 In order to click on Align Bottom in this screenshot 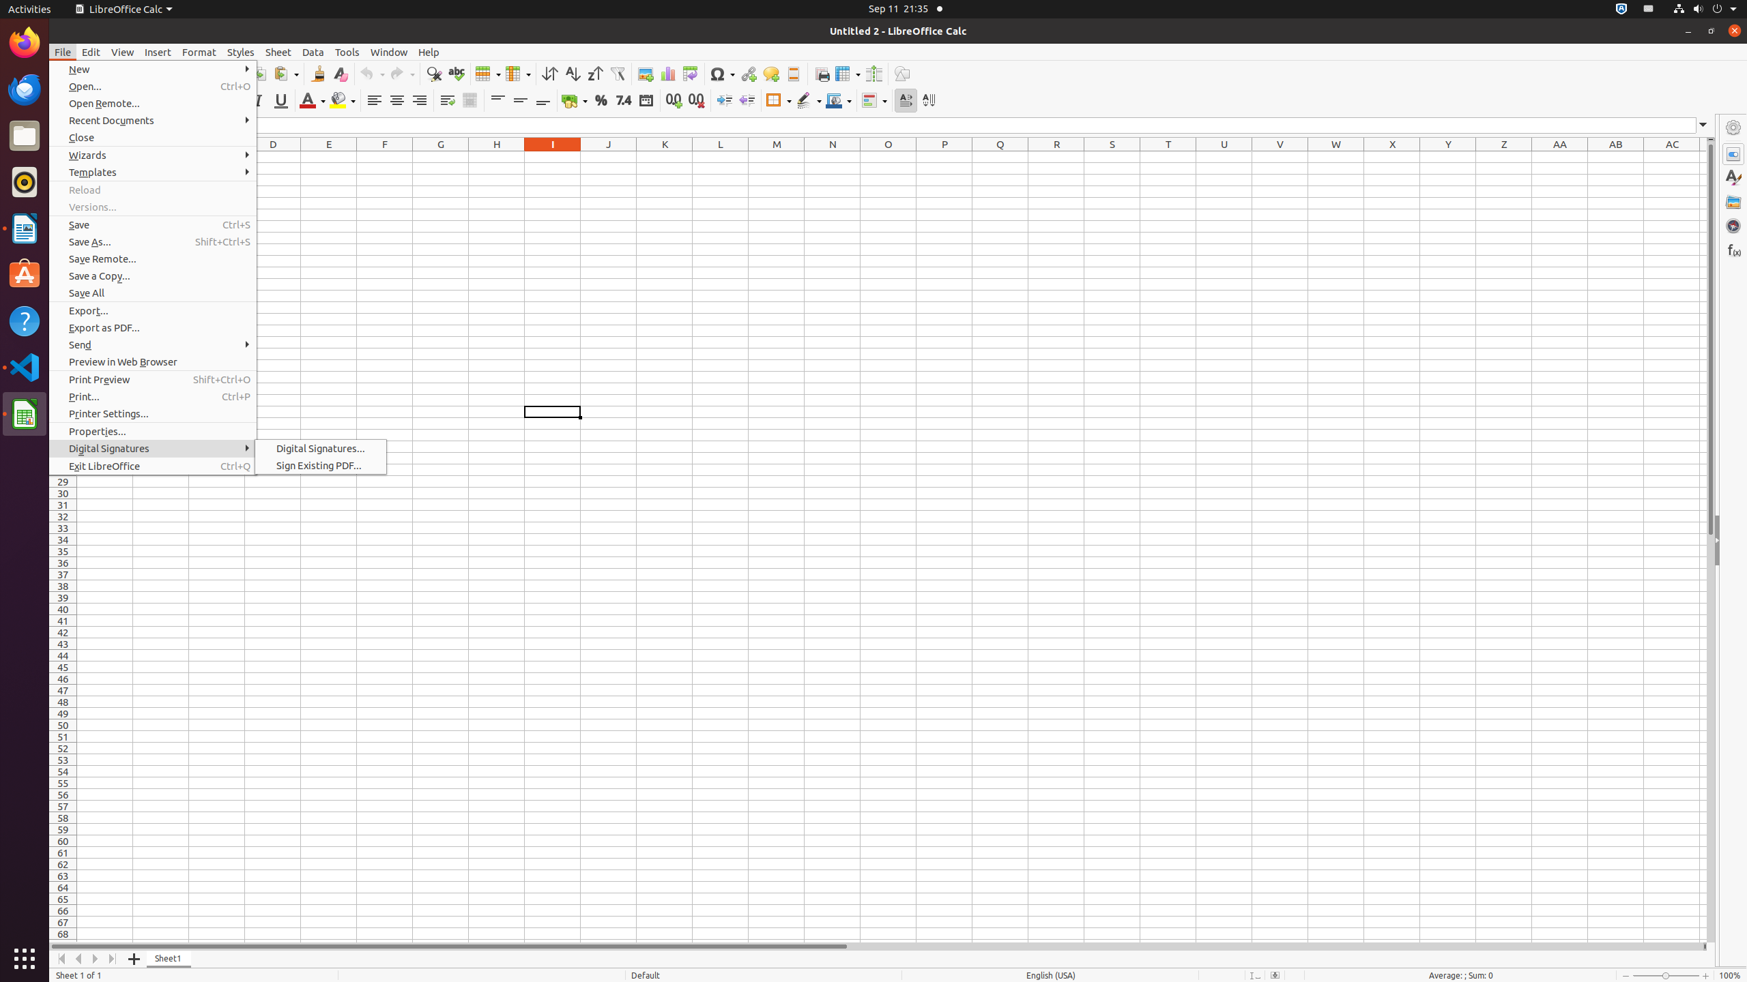, I will do `click(543, 101)`.